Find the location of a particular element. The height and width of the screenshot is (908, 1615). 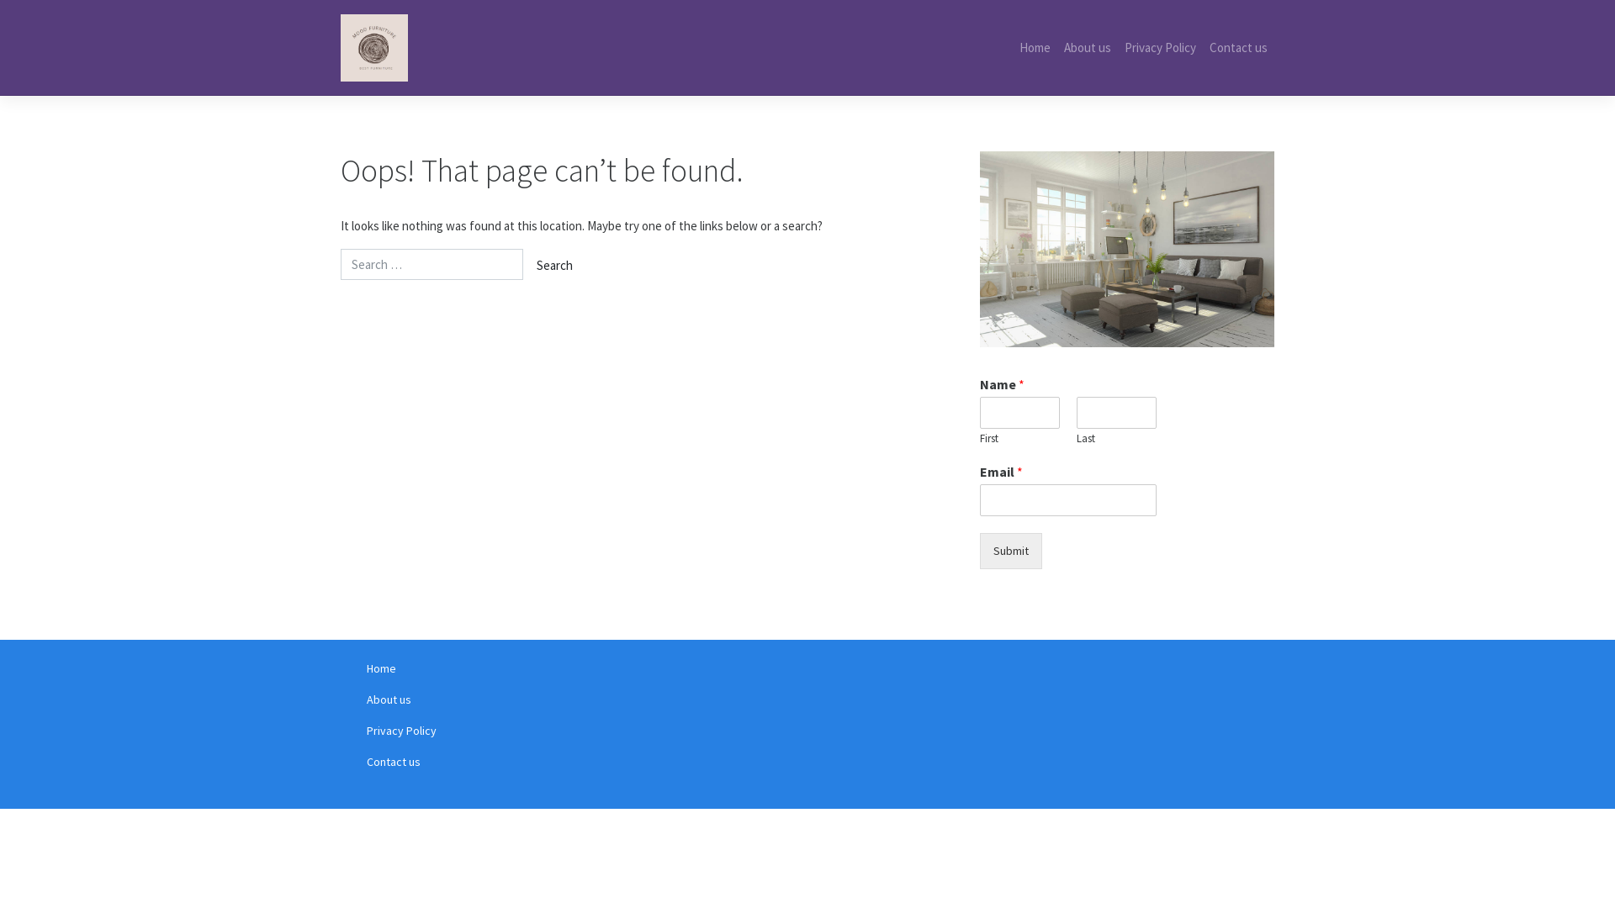

Privacy Policy is located at coordinates (1161, 49).